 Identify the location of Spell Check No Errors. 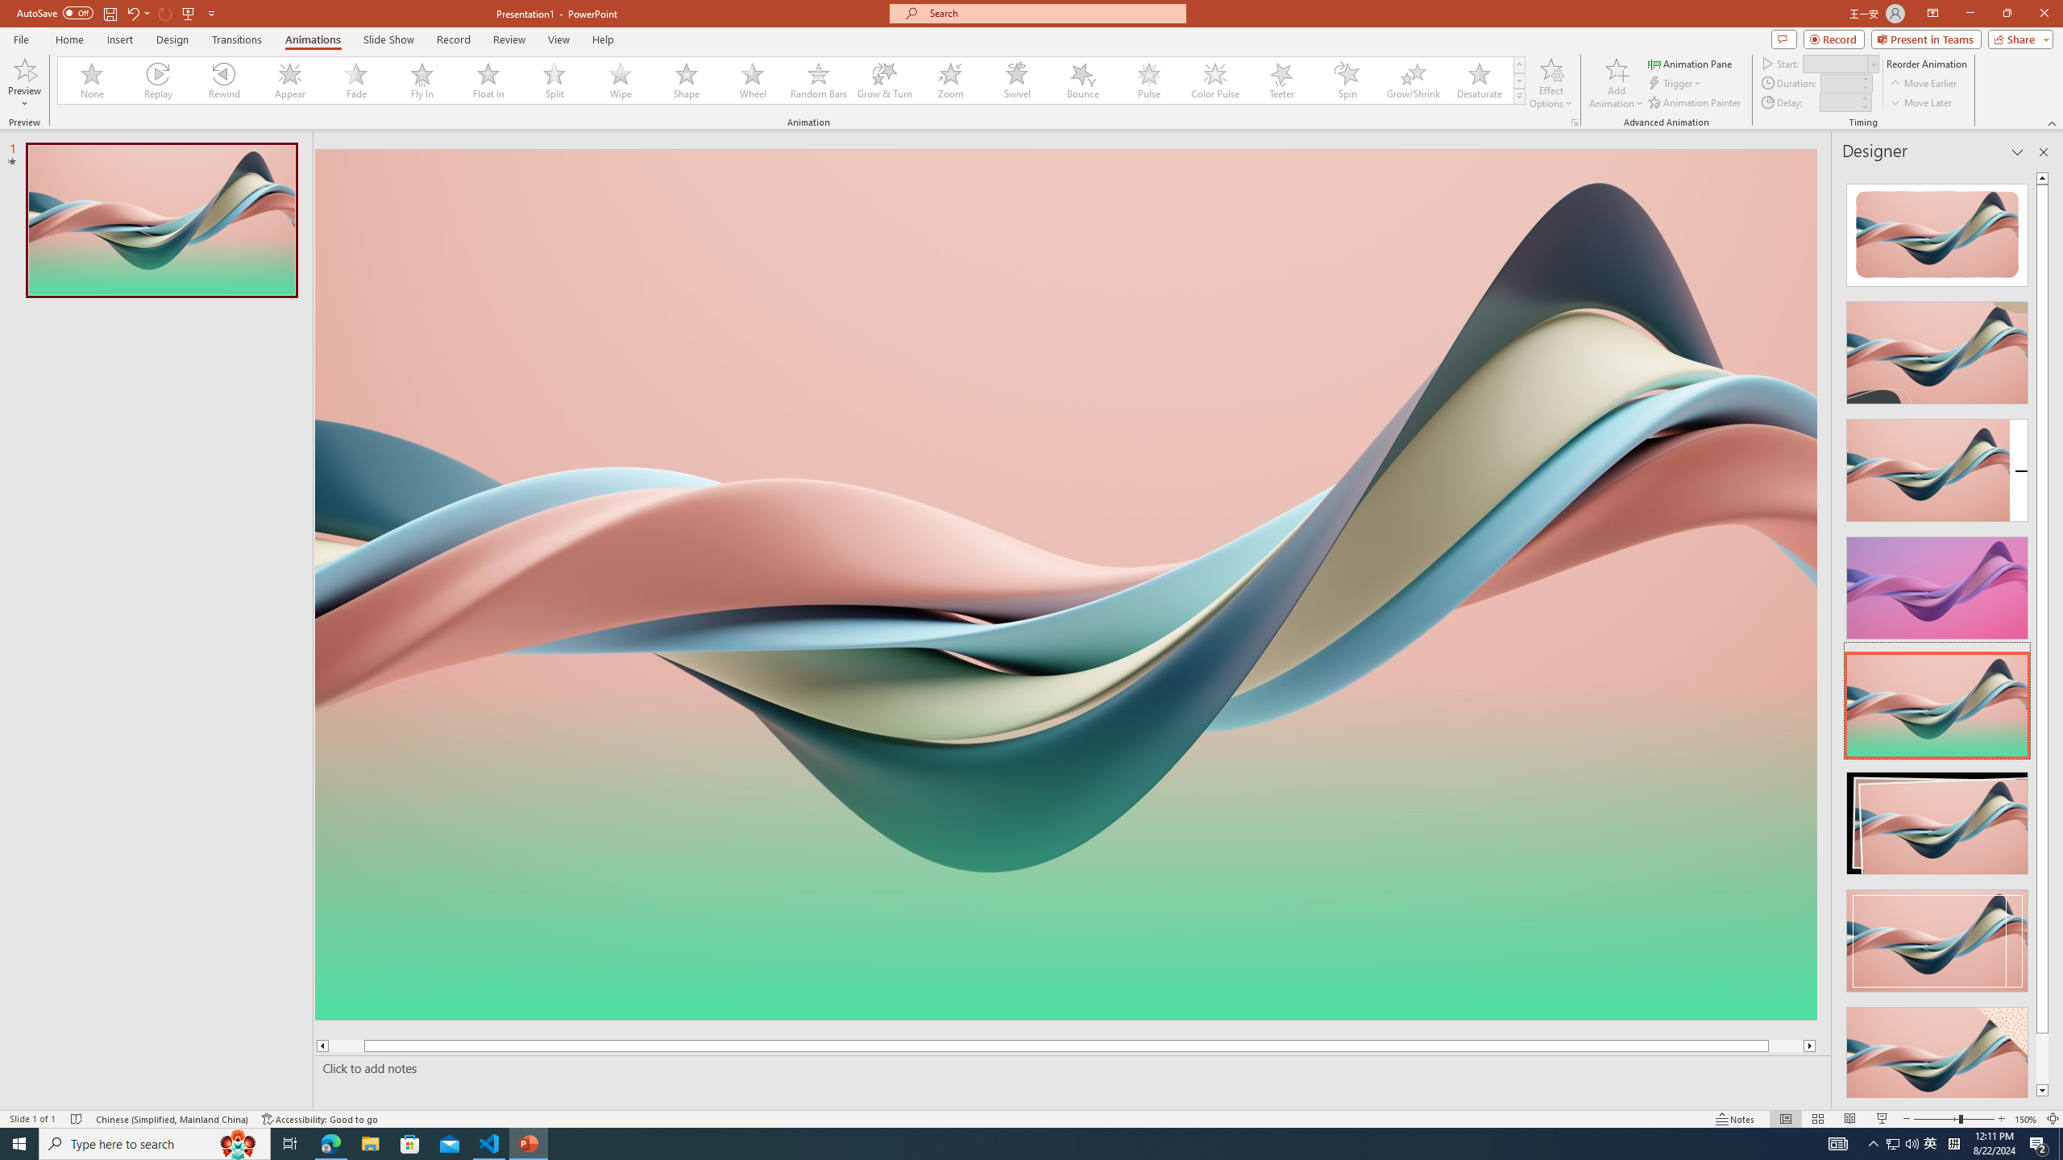
(77, 1119).